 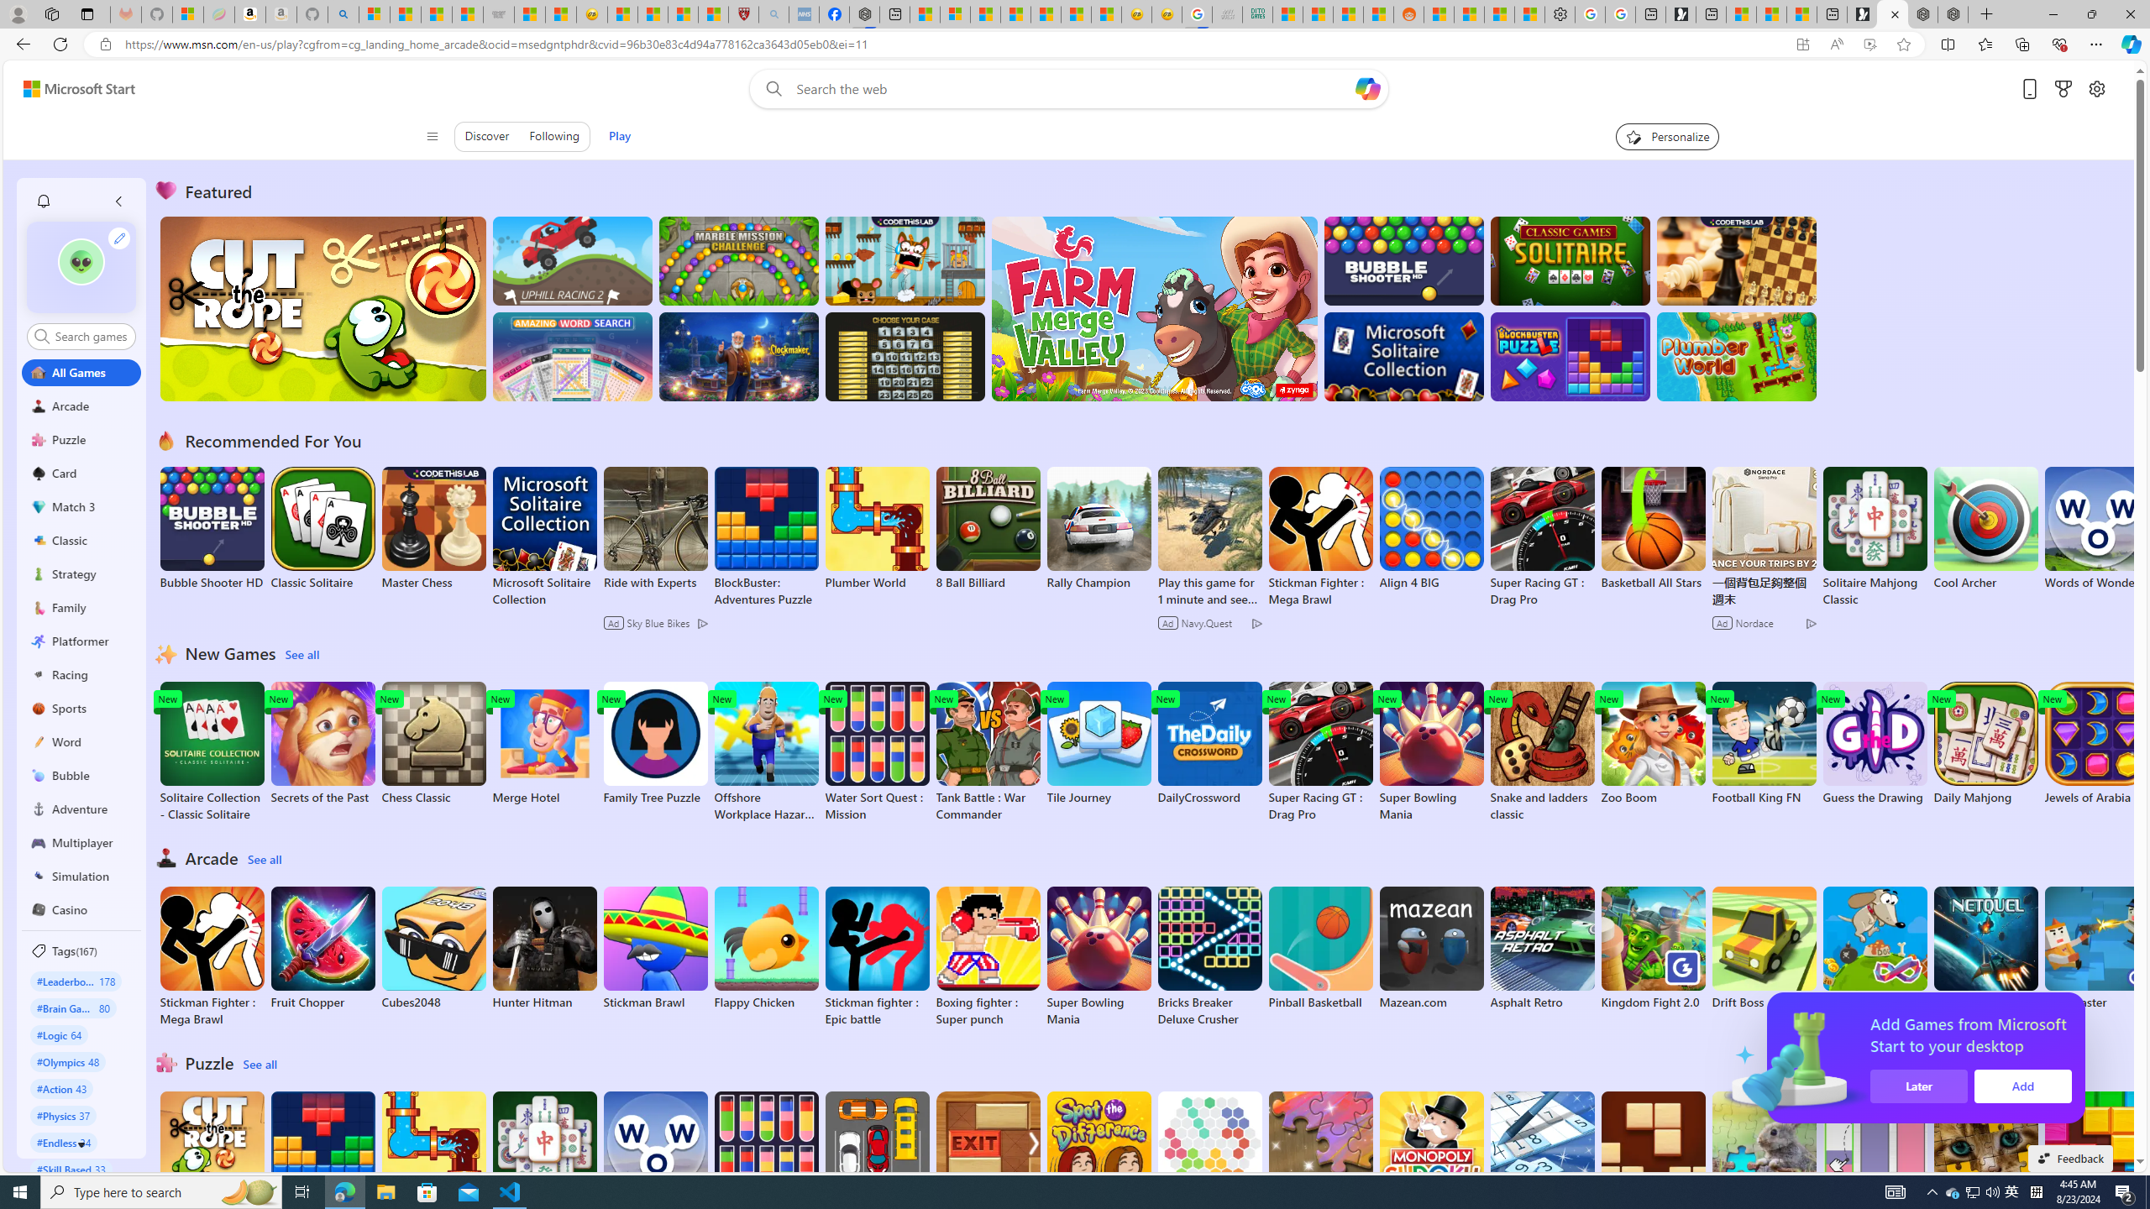 I want to click on Plumber World, so click(x=433, y=1154).